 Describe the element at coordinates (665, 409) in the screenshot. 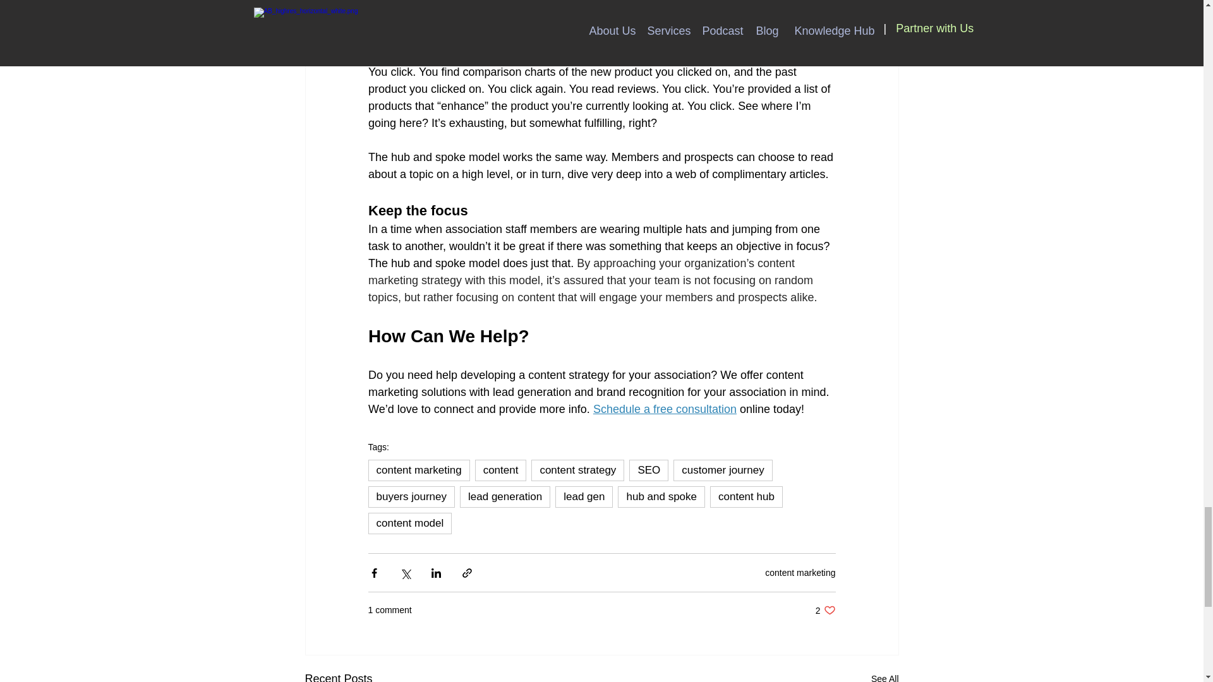

I see `Schedule a free consultation` at that location.